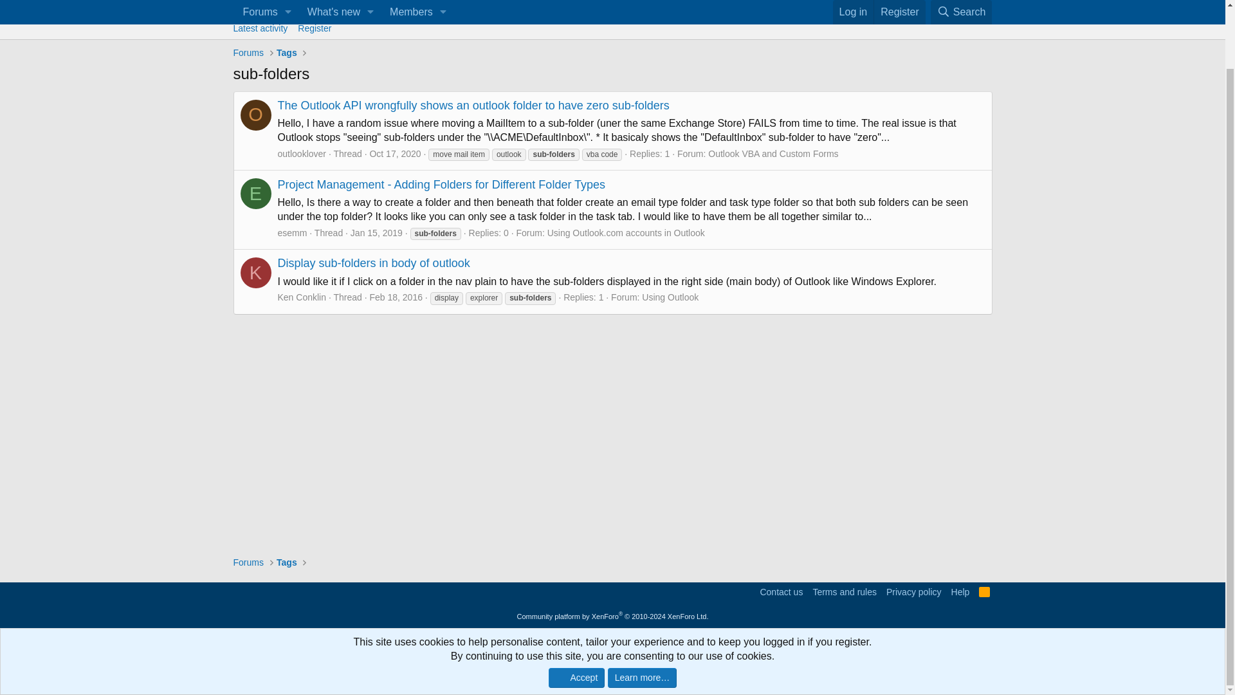 The width and height of the screenshot is (1235, 695). I want to click on Log in, so click(256, 273).